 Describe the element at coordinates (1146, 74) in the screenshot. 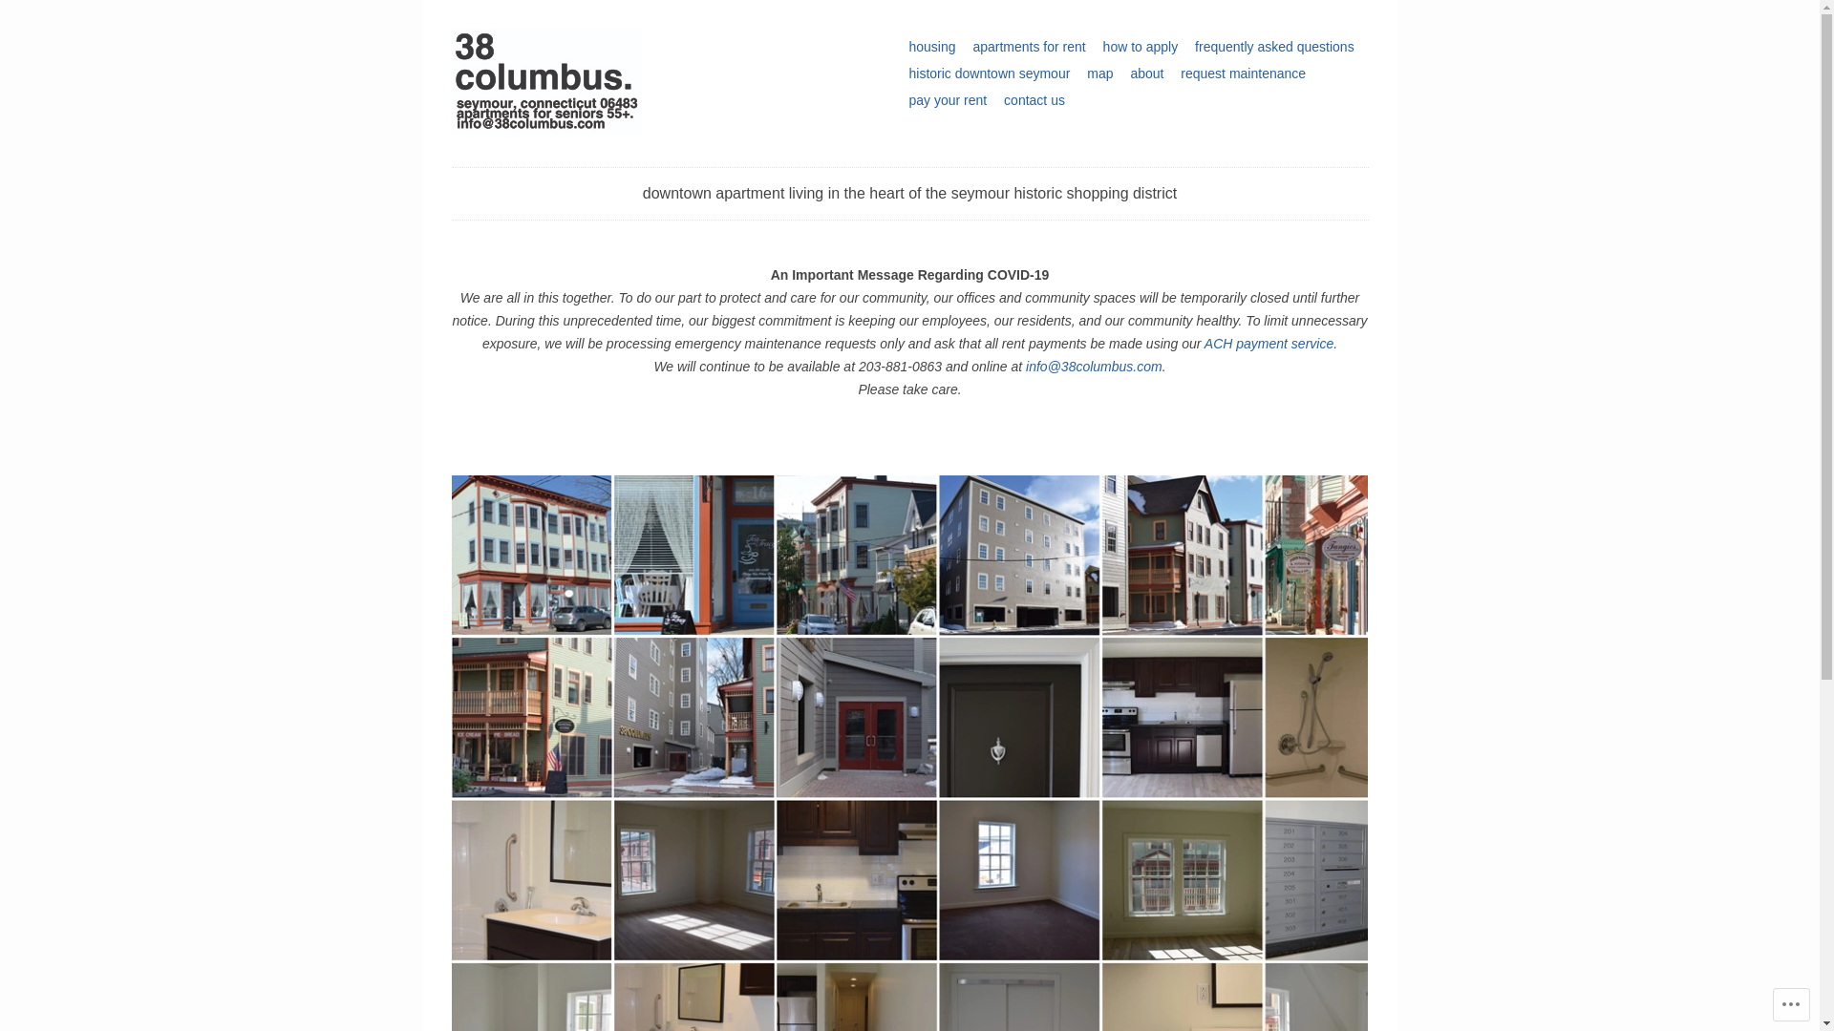

I see `about` at that location.